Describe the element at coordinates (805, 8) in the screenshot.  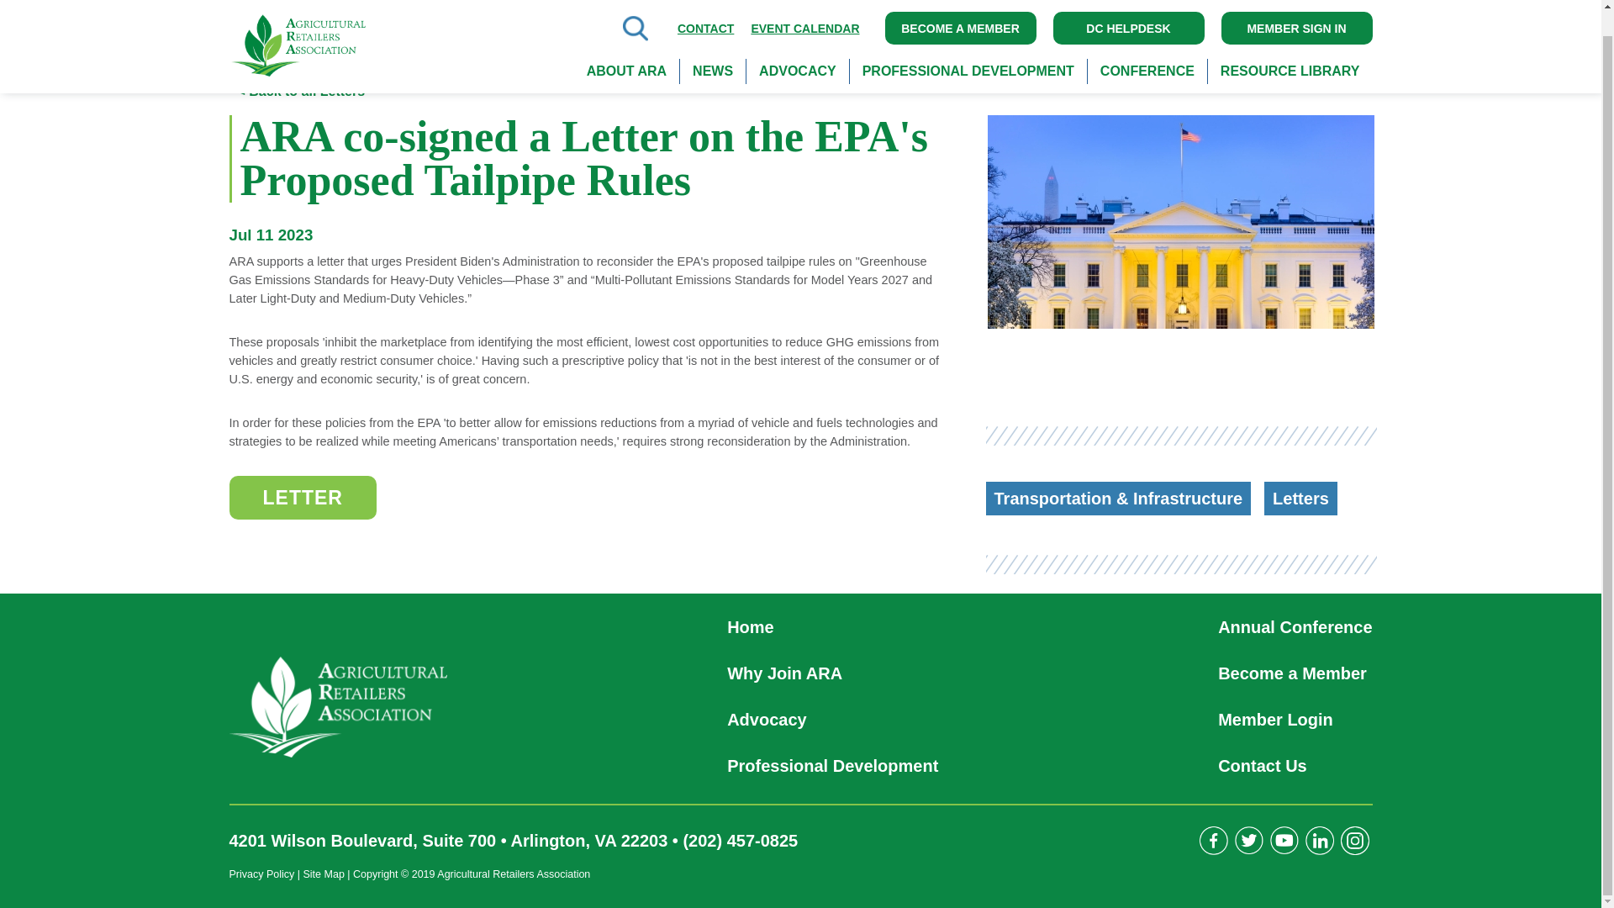
I see `EVENT CALENDAR` at that location.